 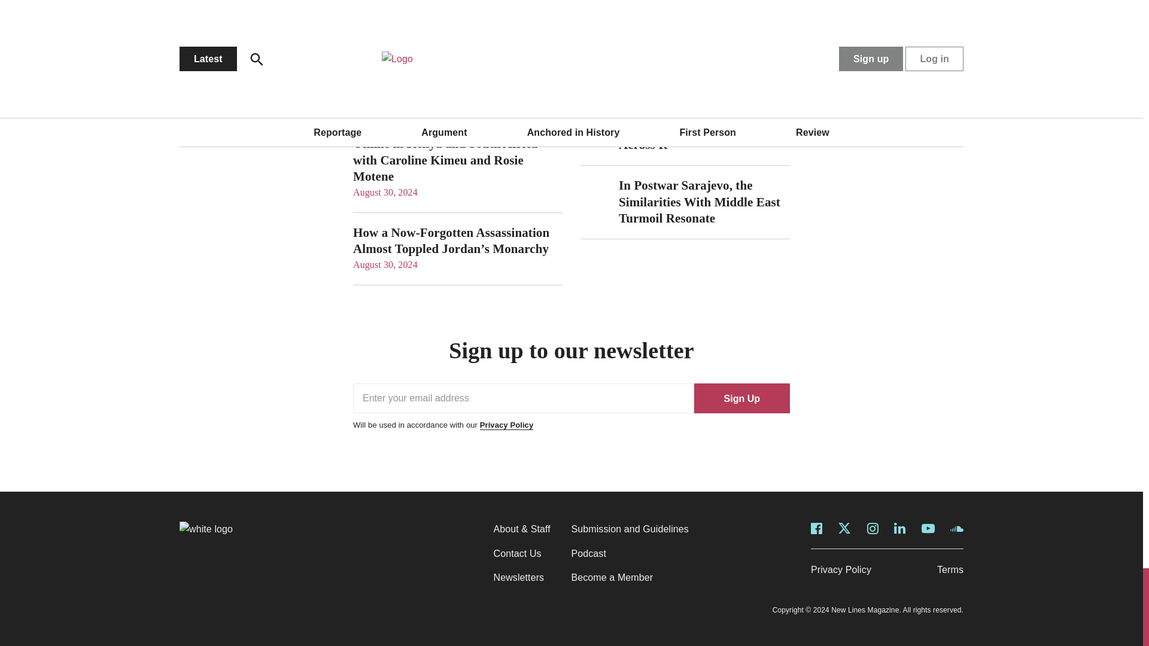 What do you see at coordinates (742, 398) in the screenshot?
I see `Sign Up` at bounding box center [742, 398].